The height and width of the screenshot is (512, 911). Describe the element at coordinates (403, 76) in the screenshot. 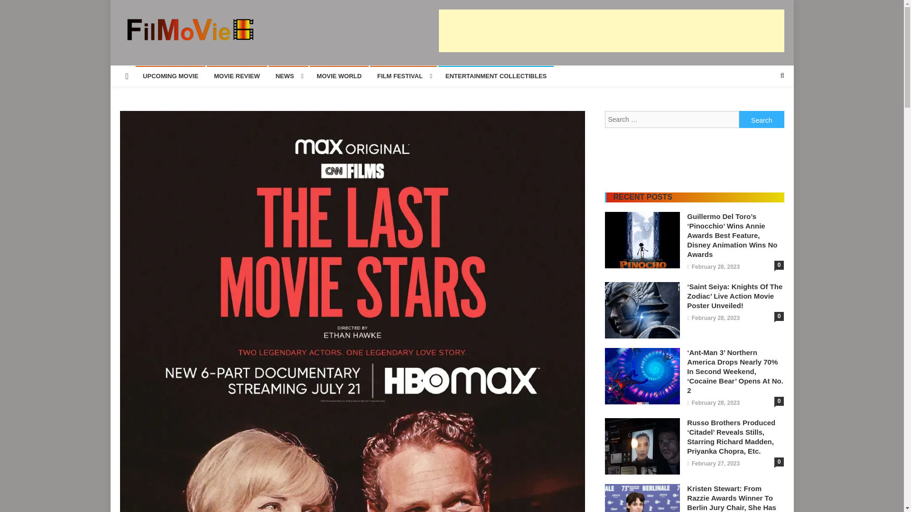

I see `FILM FESTIVAL` at that location.